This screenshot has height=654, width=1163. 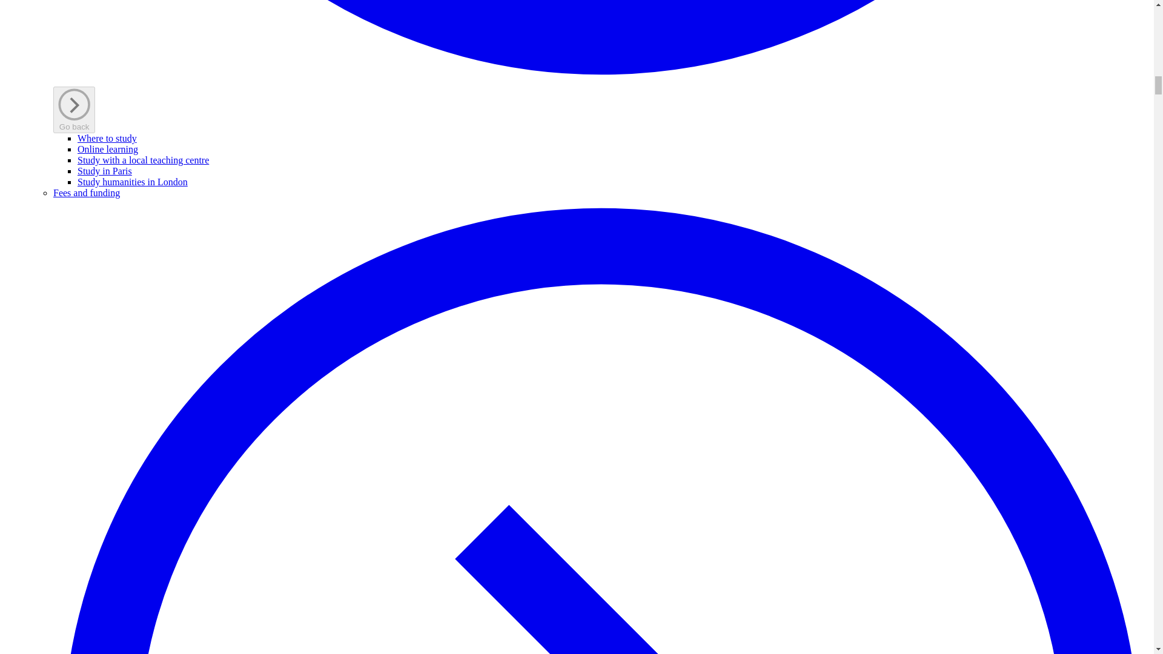 What do you see at coordinates (132, 182) in the screenshot?
I see `Study humanities in London` at bounding box center [132, 182].